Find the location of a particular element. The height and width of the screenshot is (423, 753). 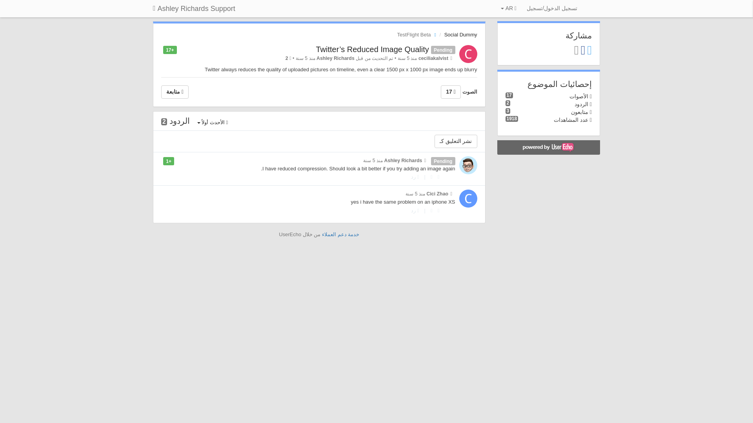

Social Dummy is located at coordinates (460, 34).